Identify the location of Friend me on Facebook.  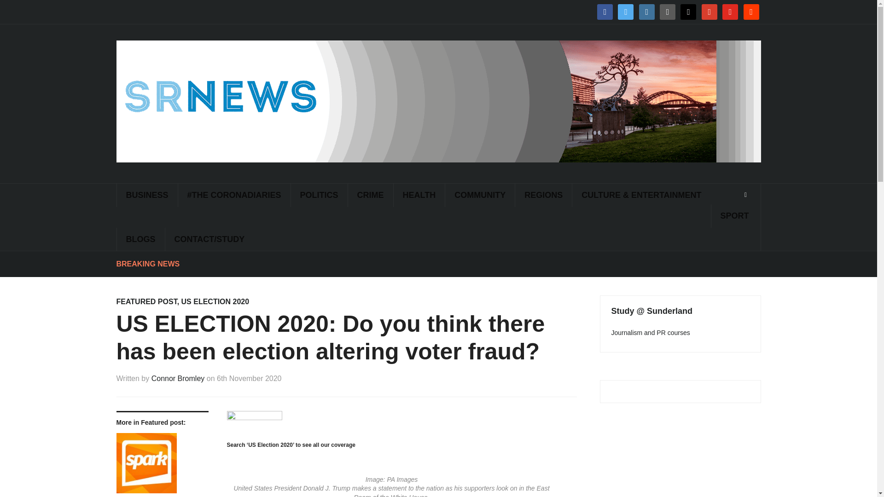
(605, 12).